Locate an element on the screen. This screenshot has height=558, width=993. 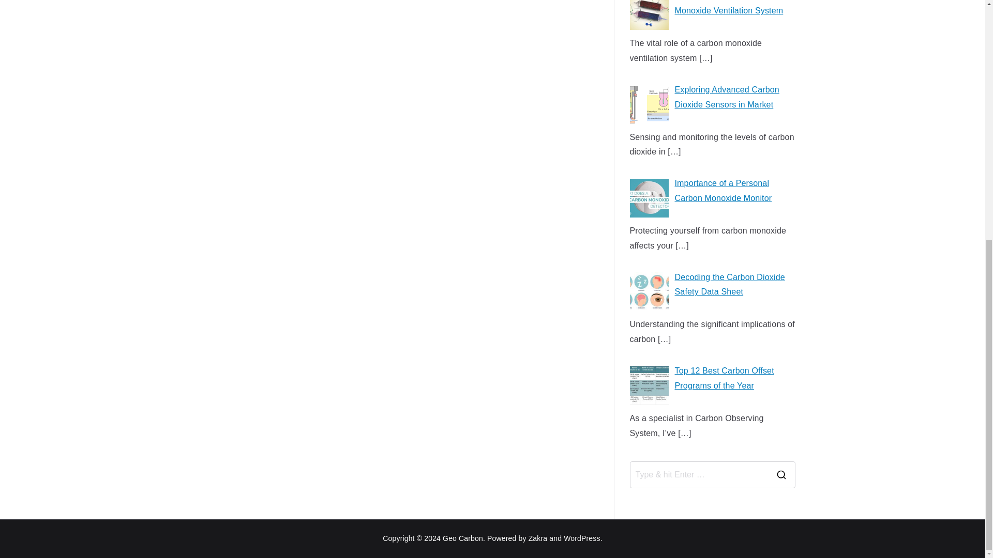
Exploring Advanced Carbon Dioxide Sensors in Market is located at coordinates (712, 106).